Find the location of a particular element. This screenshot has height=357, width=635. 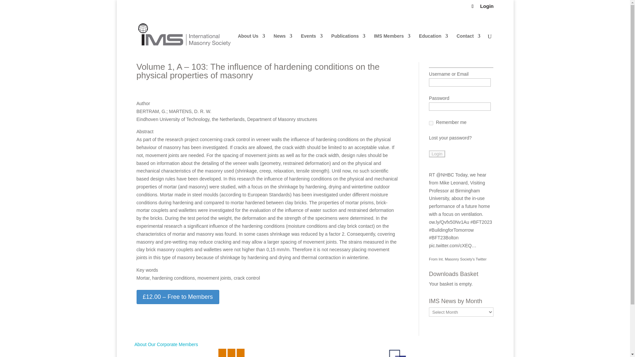

NHBC is located at coordinates (445, 175).